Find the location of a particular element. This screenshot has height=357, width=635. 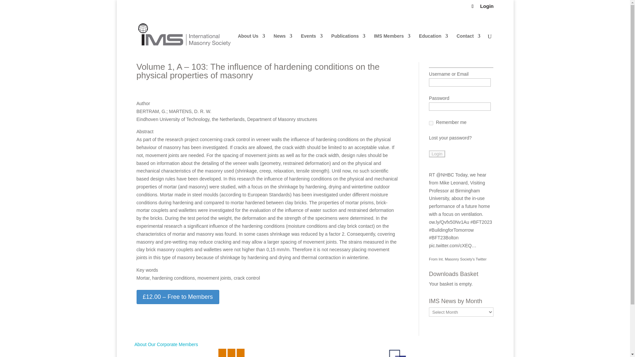

NHBC is located at coordinates (445, 175).